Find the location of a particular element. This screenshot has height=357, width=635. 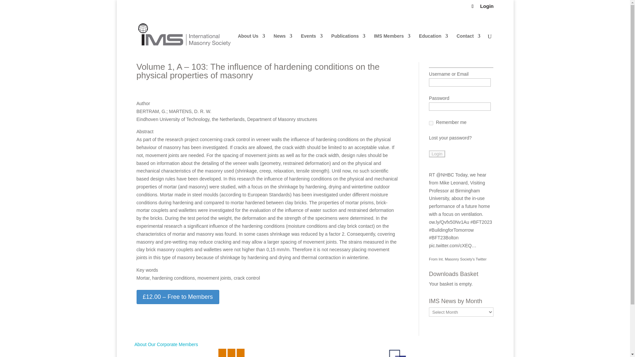

NHBC is located at coordinates (445, 175).